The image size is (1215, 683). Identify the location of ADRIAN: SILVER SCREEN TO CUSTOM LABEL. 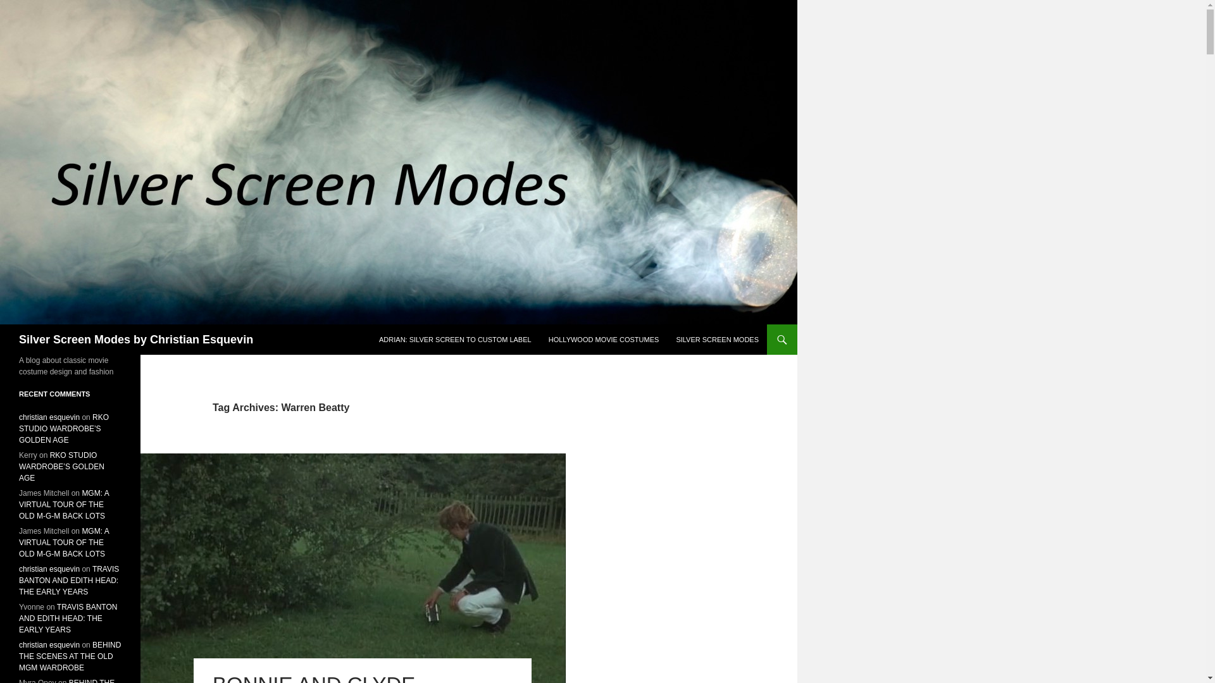
(456, 339).